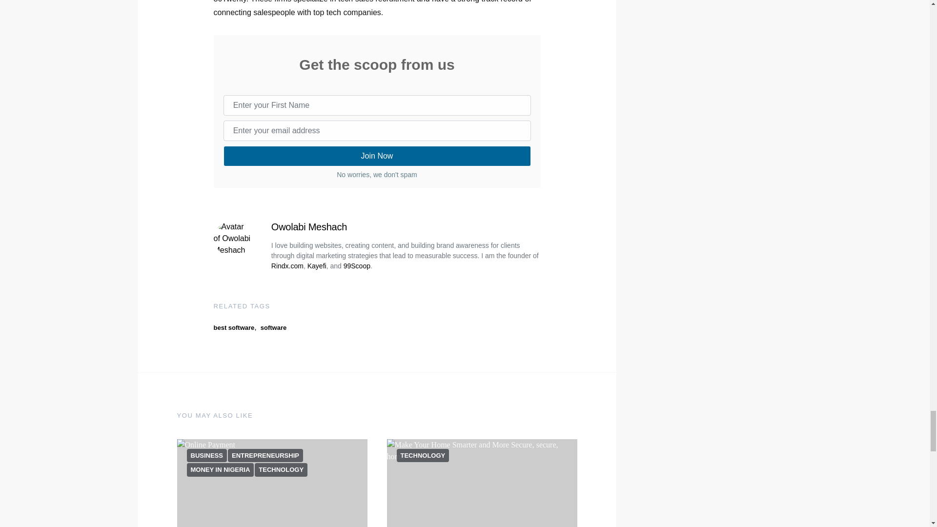  I want to click on Software Sales Recruiters, so click(481, 483).